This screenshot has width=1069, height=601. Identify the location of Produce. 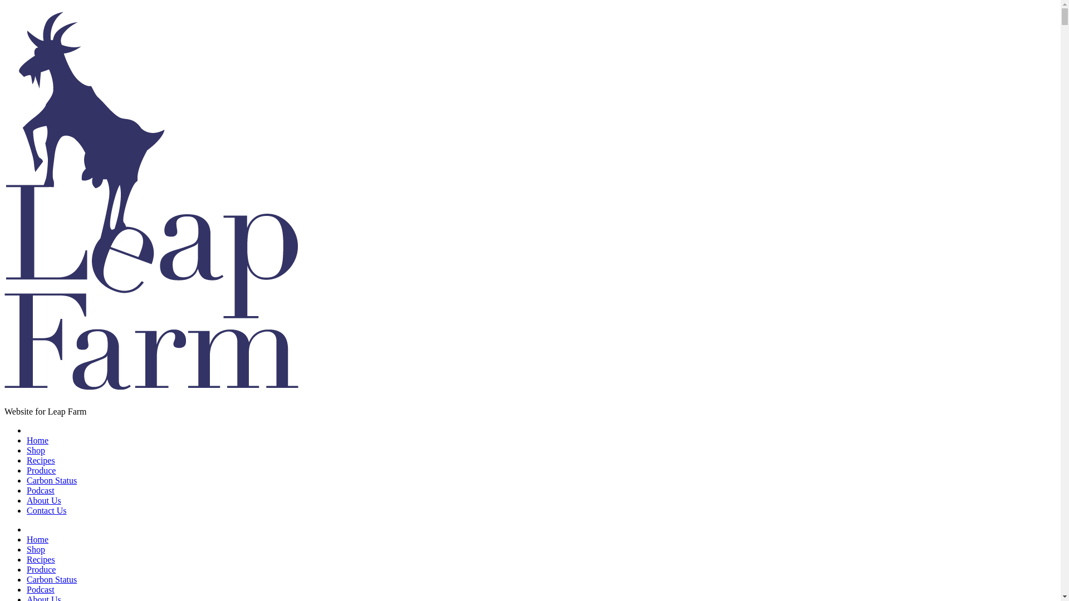
(41, 471).